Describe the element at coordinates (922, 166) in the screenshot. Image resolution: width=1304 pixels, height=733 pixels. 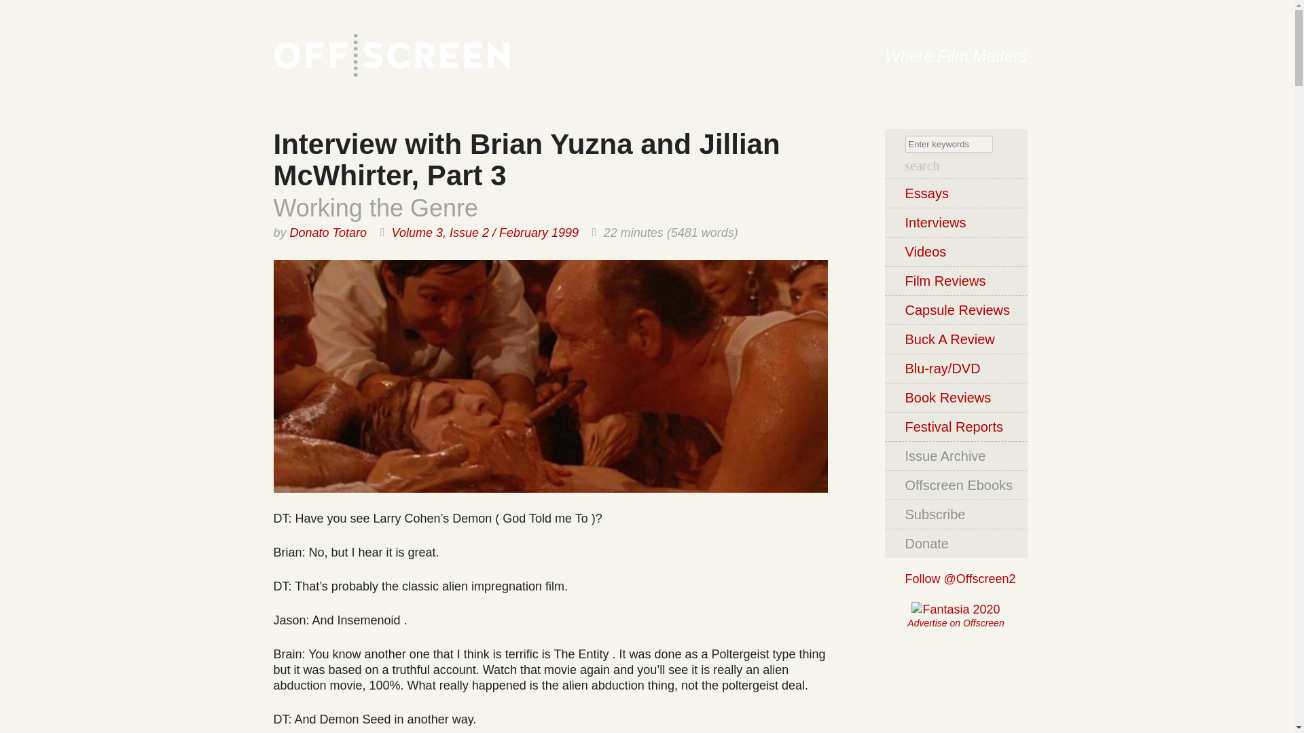
I see `search` at that location.